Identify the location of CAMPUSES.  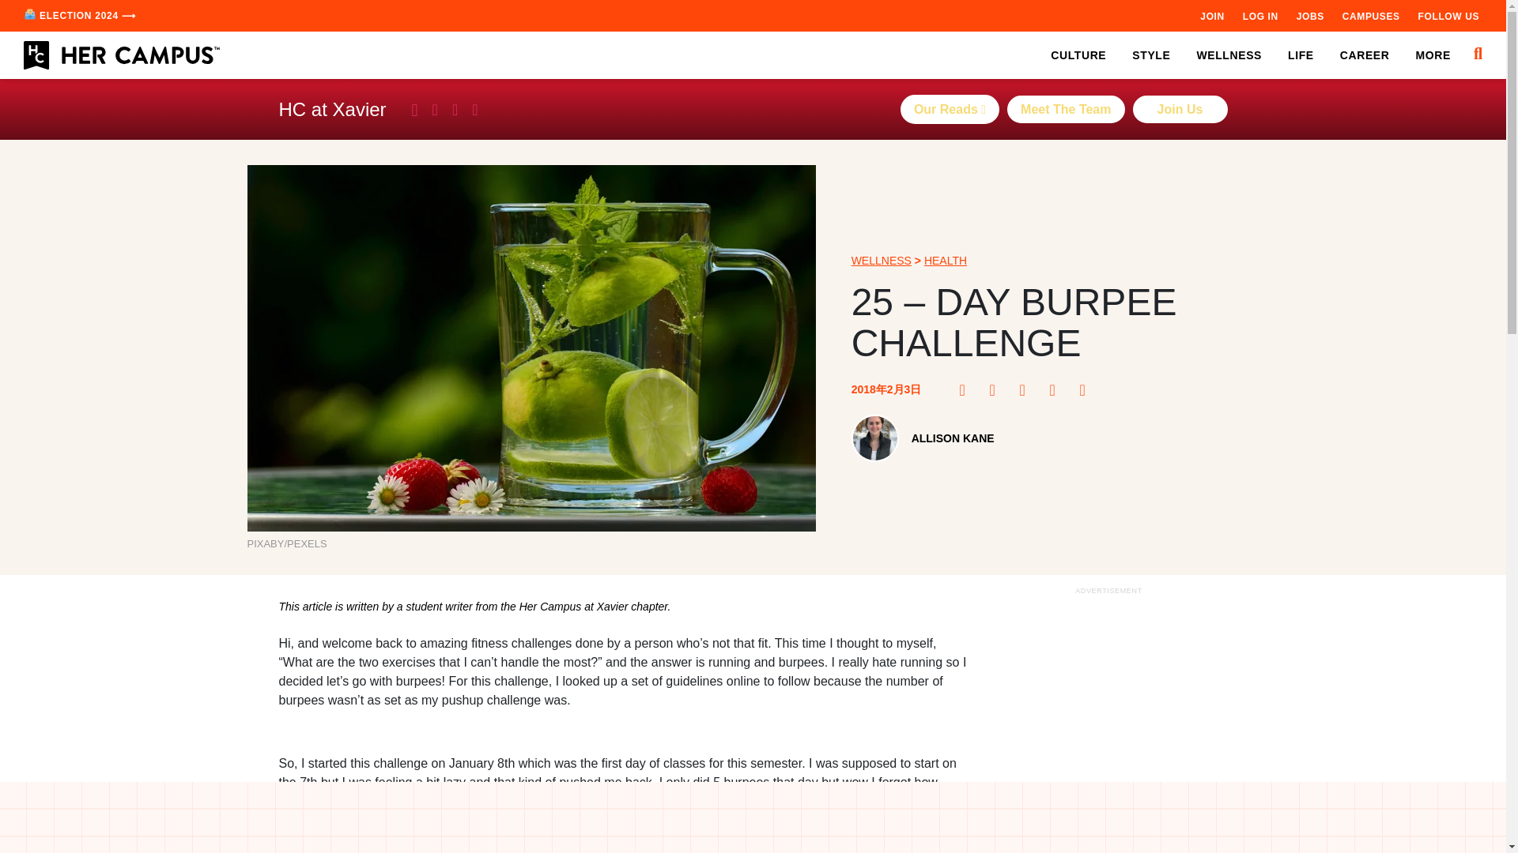
(1371, 16).